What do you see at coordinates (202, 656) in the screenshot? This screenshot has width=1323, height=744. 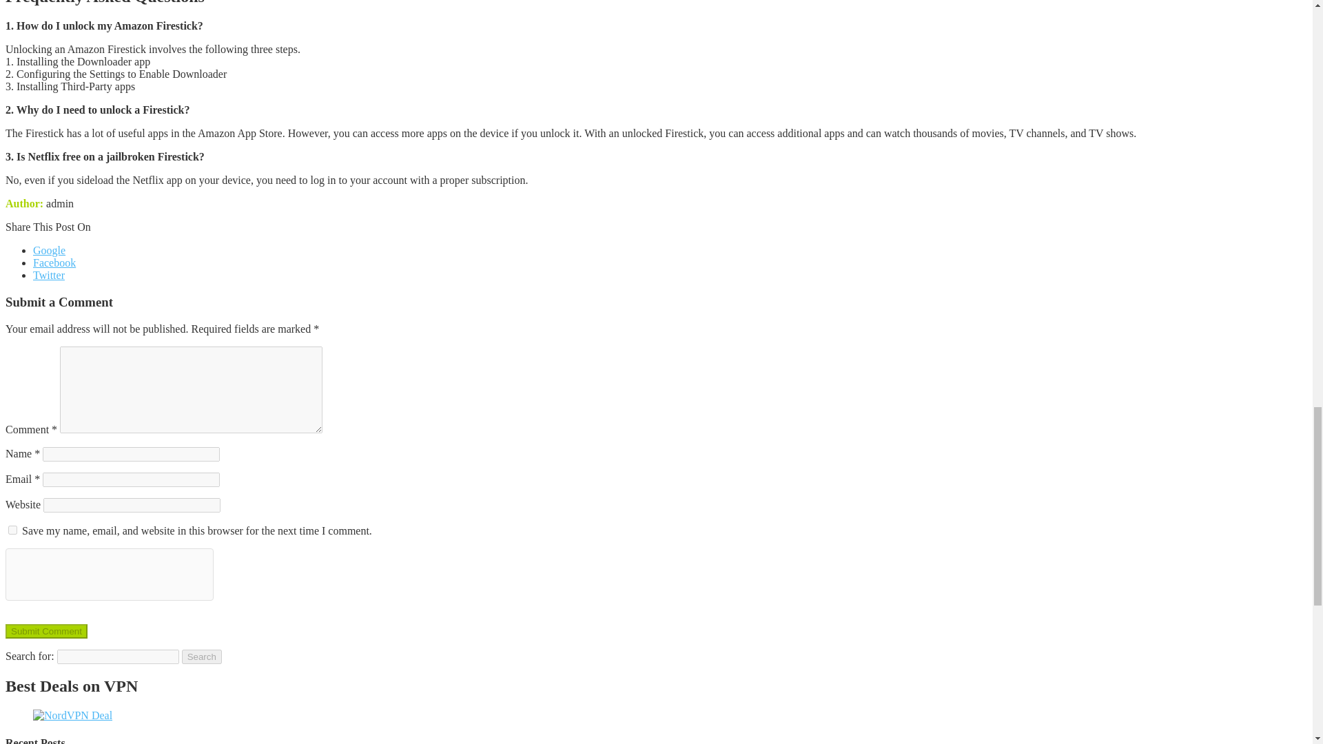 I see `Search` at bounding box center [202, 656].